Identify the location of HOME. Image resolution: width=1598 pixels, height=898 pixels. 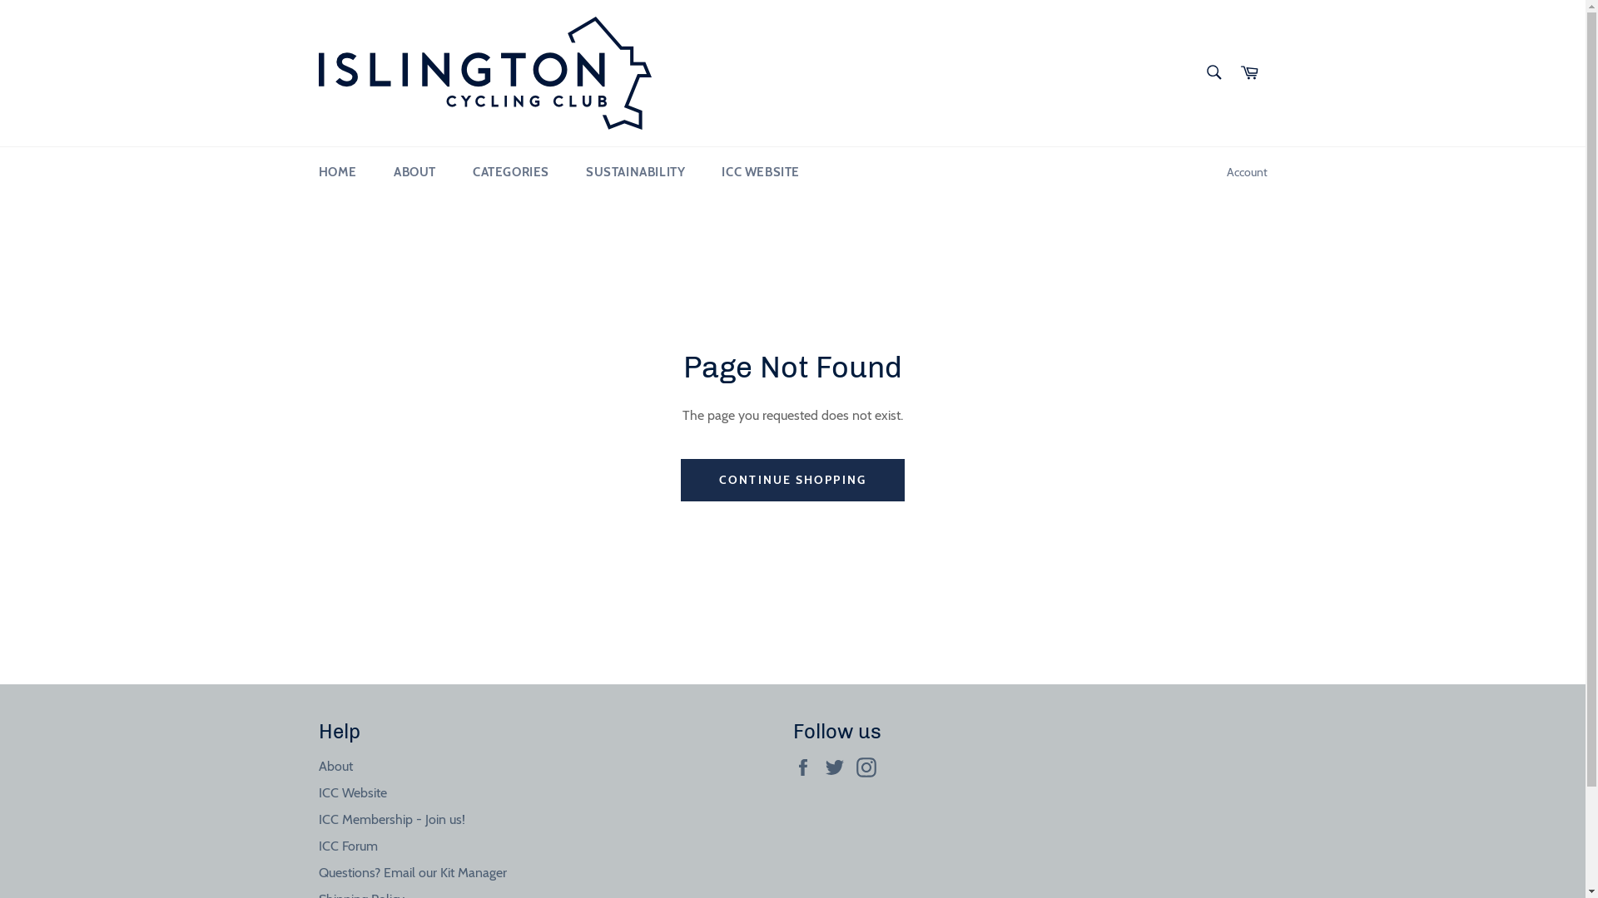
(337, 173).